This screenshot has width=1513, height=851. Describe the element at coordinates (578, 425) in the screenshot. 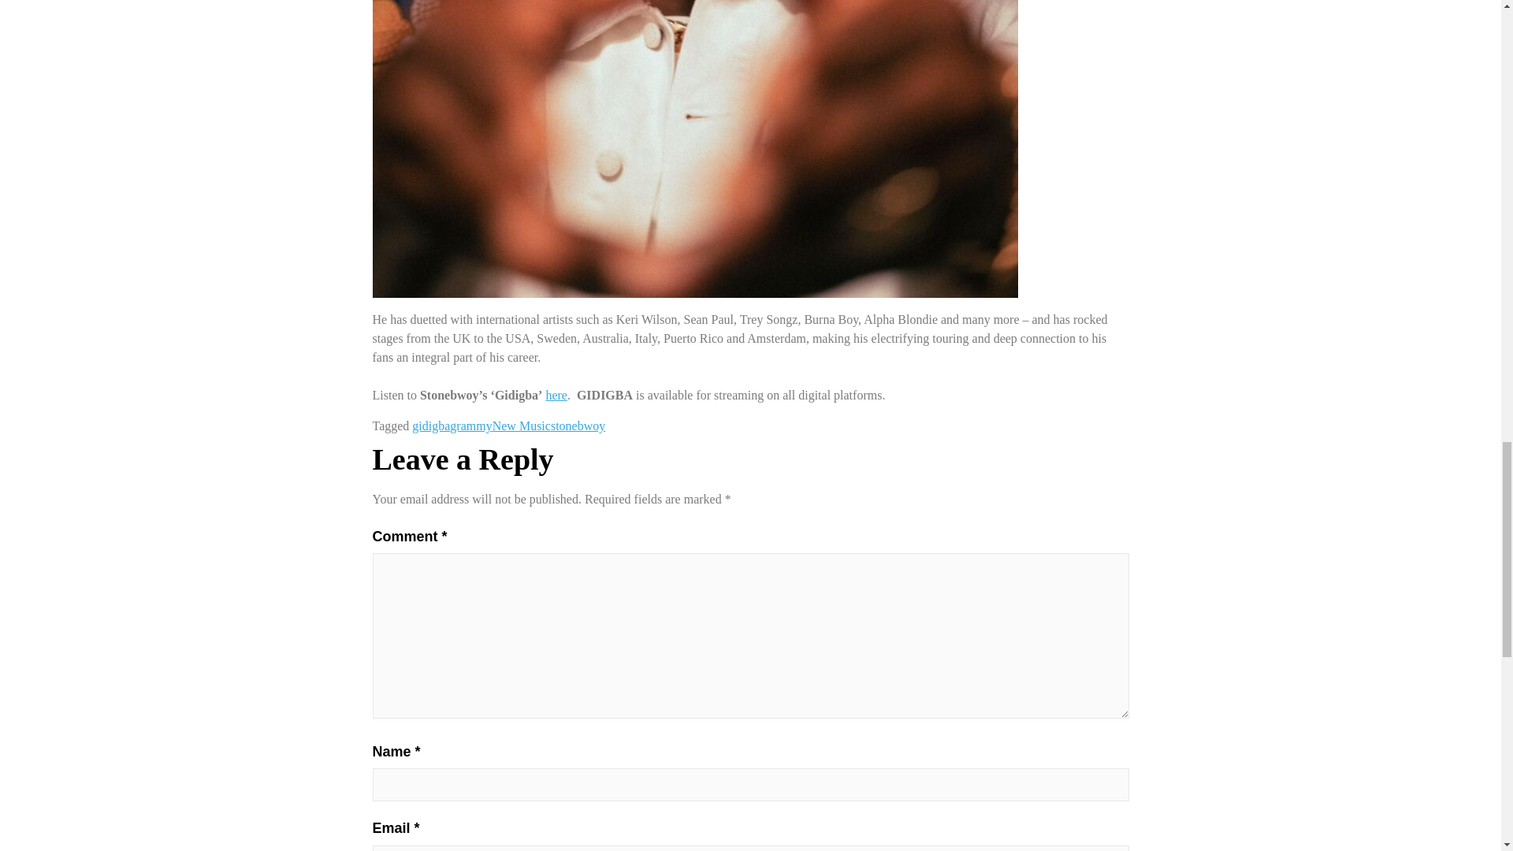

I see `stonebwoy` at that location.